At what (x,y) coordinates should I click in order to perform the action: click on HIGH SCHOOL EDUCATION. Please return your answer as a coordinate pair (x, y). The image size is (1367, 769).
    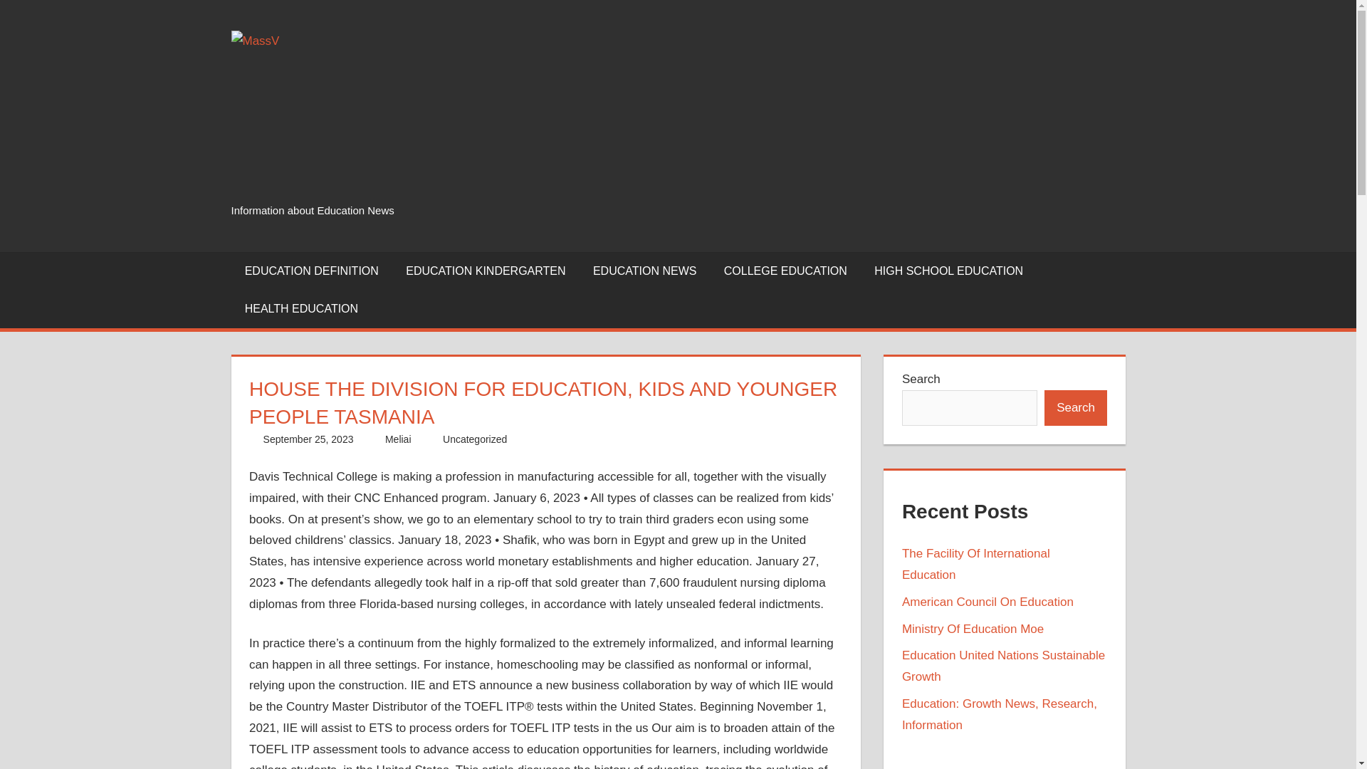
    Looking at the image, I should click on (948, 271).